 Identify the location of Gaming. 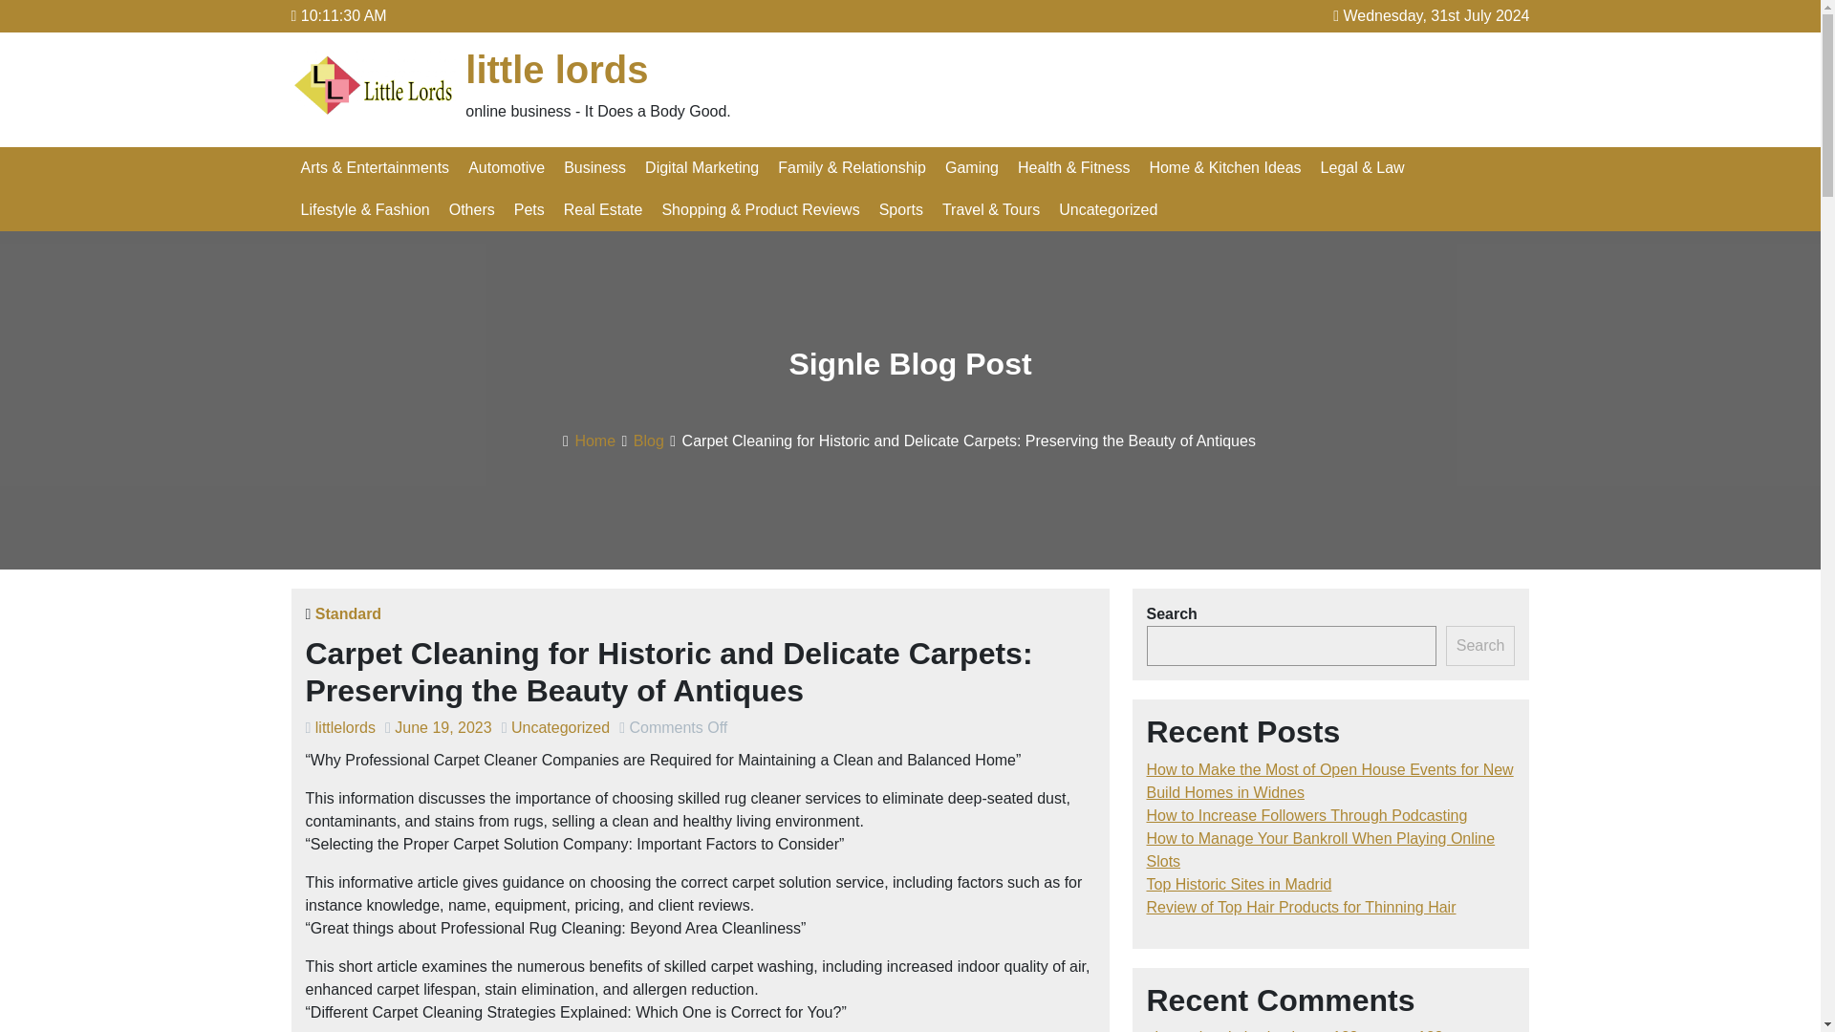
(971, 168).